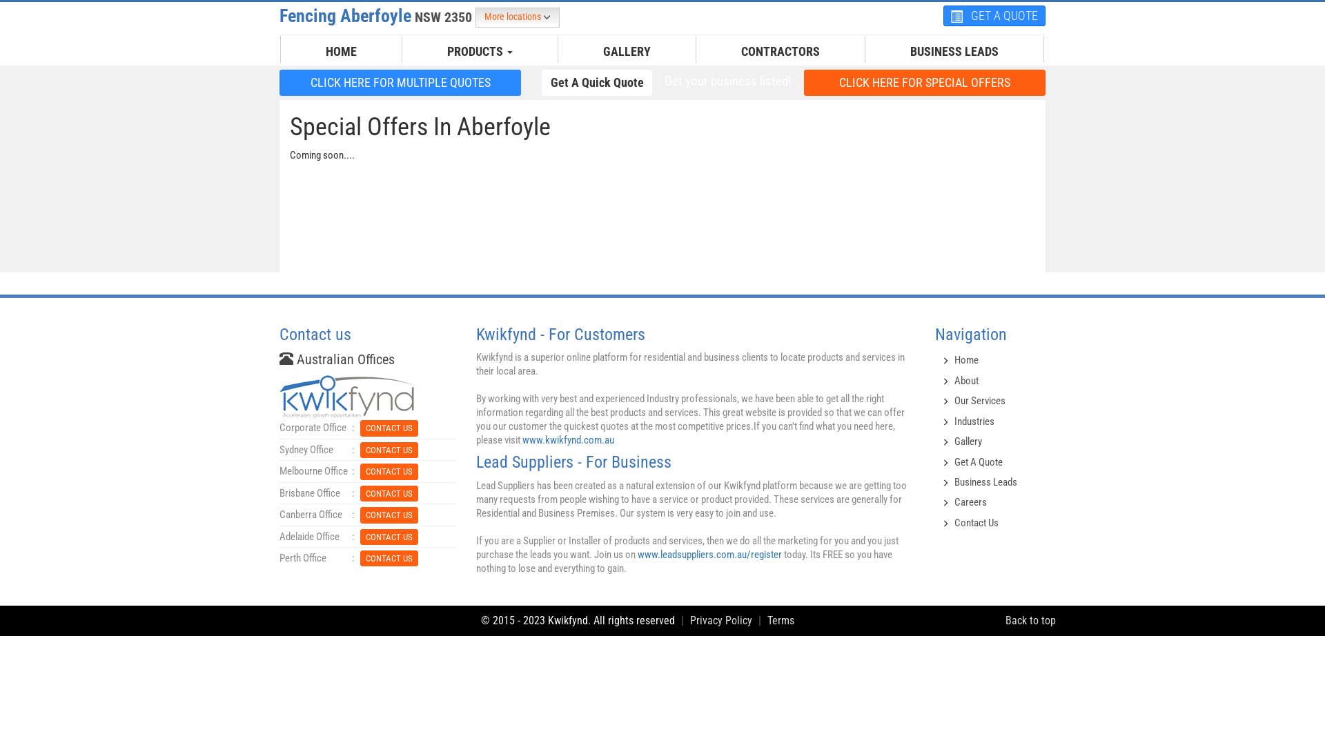 Image resolution: width=1325 pixels, height=745 pixels. I want to click on CONTACT US, so click(389, 470).